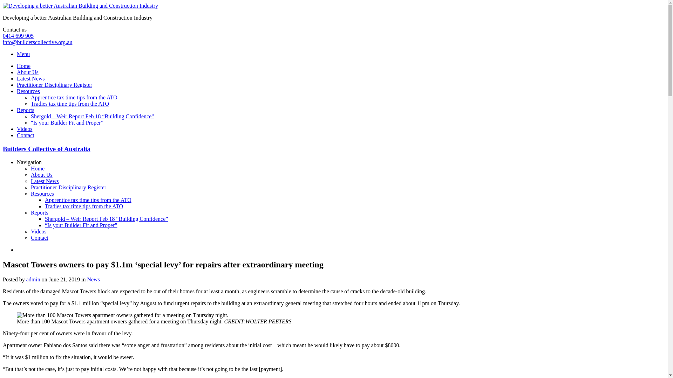 This screenshot has height=378, width=673. Describe the element at coordinates (26, 110) in the screenshot. I see `Reports` at that location.